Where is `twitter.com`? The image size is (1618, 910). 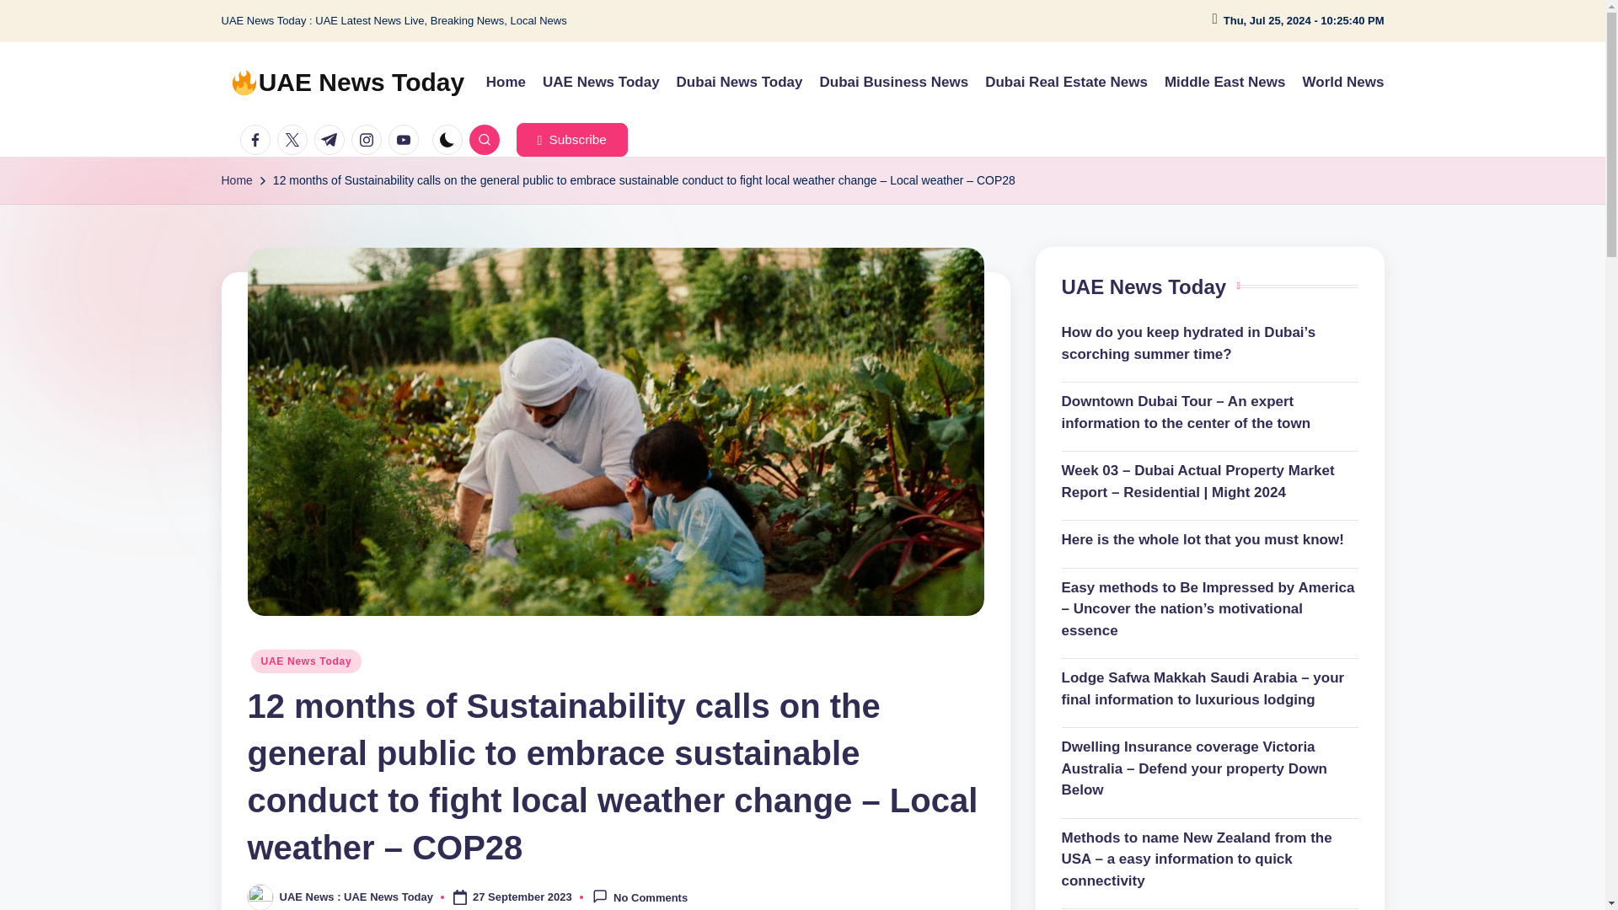 twitter.com is located at coordinates (295, 139).